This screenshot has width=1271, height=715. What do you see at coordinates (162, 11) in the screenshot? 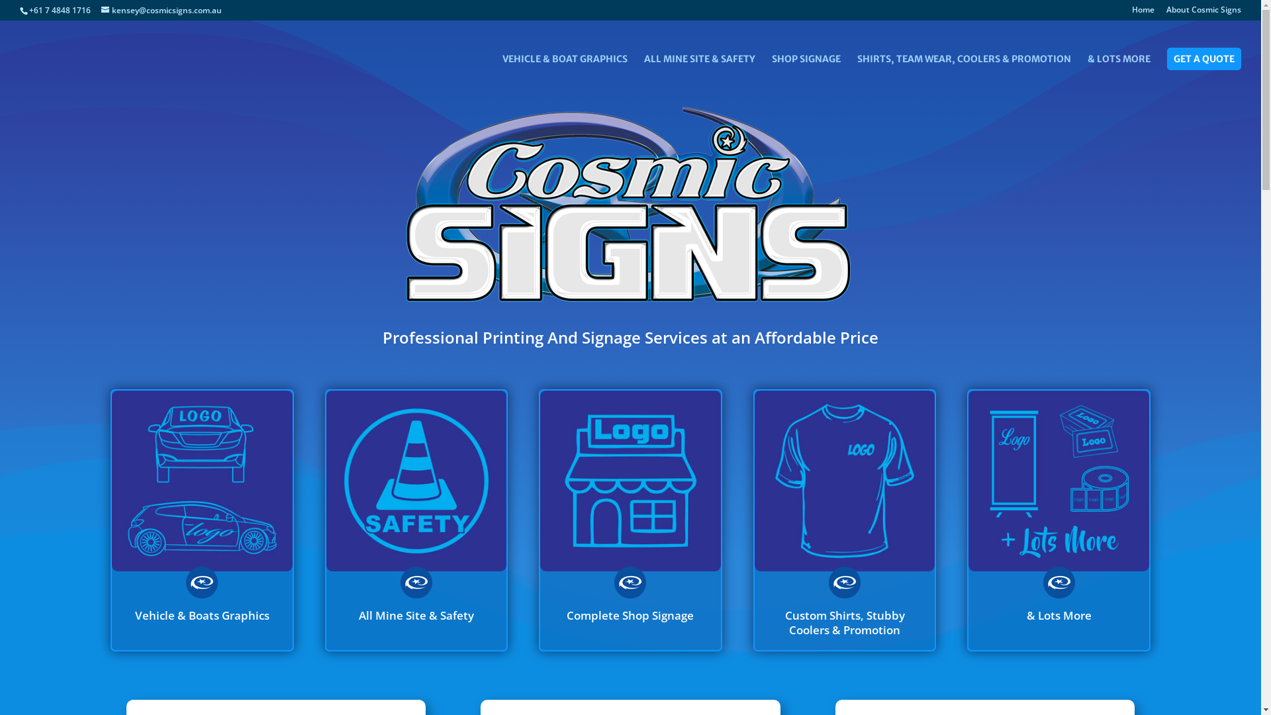
I see `kensey@cosmicsigns.com.au` at bounding box center [162, 11].